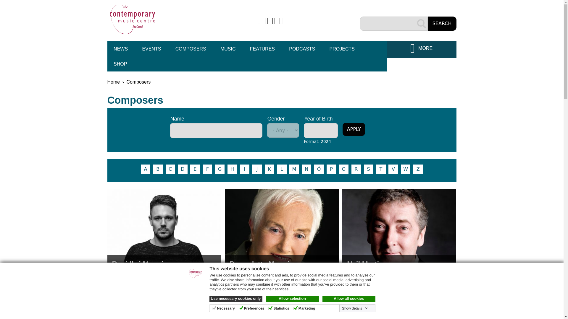  Describe the element at coordinates (355, 308) in the screenshot. I see `Show details` at that location.